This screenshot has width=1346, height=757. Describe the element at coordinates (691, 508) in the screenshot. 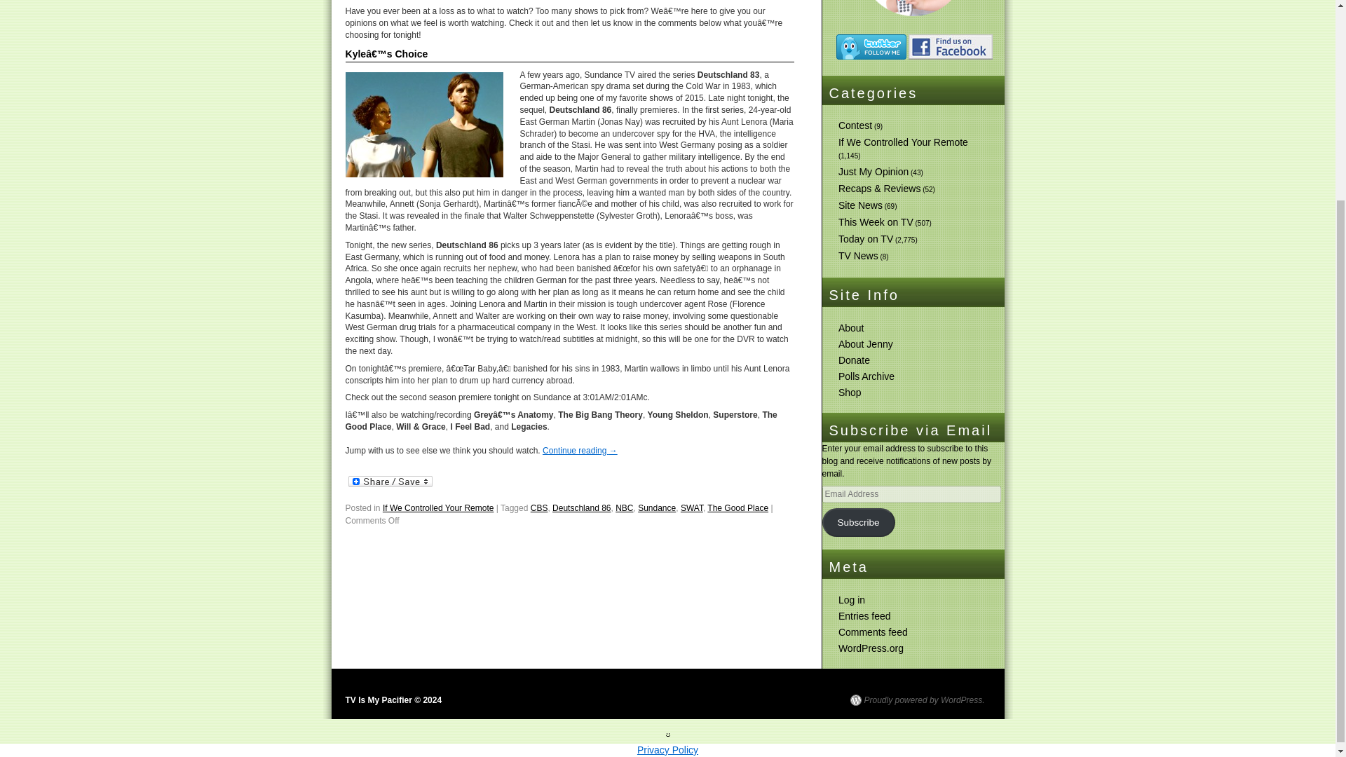

I see `SWAT` at that location.